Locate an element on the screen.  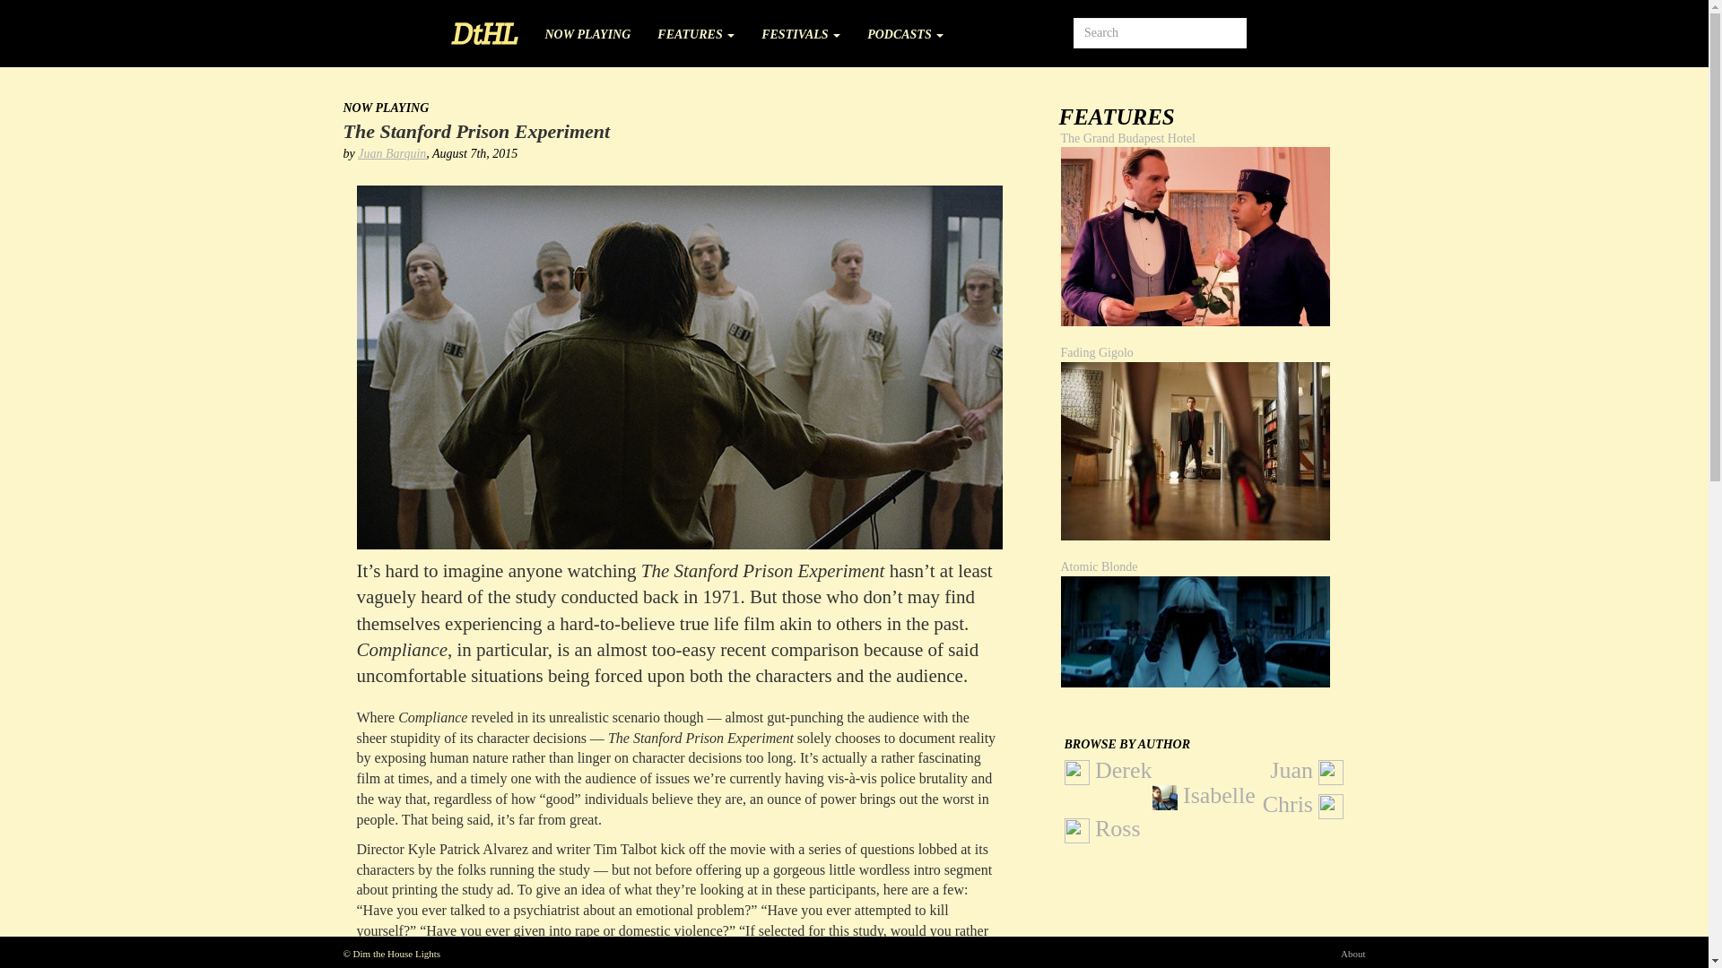
Fading Gigolo is located at coordinates (1195, 450).